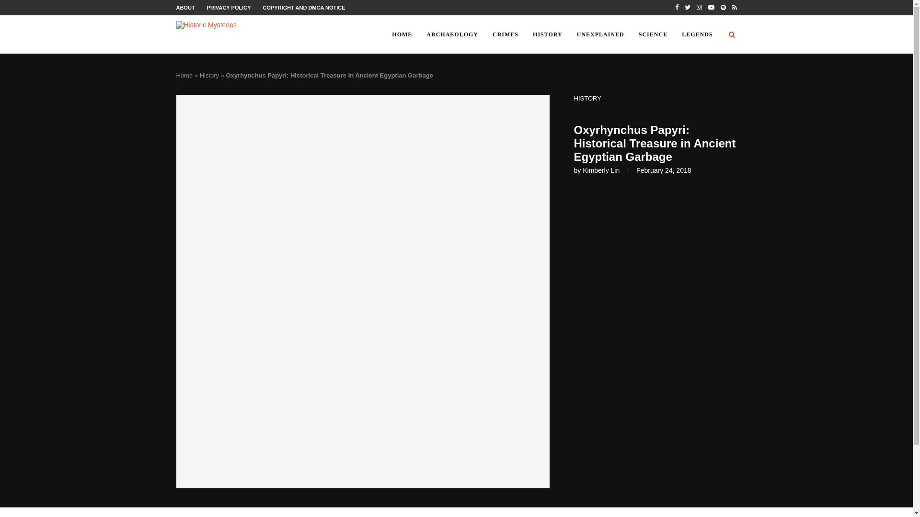 The height and width of the screenshot is (517, 920). I want to click on UNEXPLAINED, so click(600, 34).